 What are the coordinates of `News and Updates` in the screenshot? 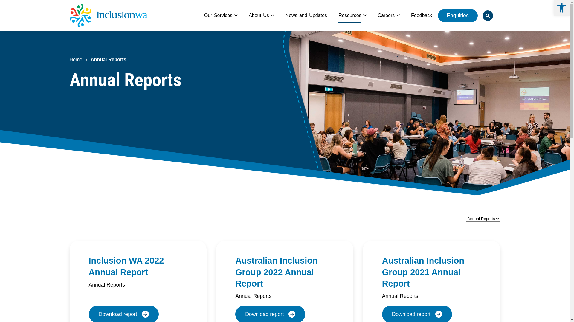 It's located at (306, 16).